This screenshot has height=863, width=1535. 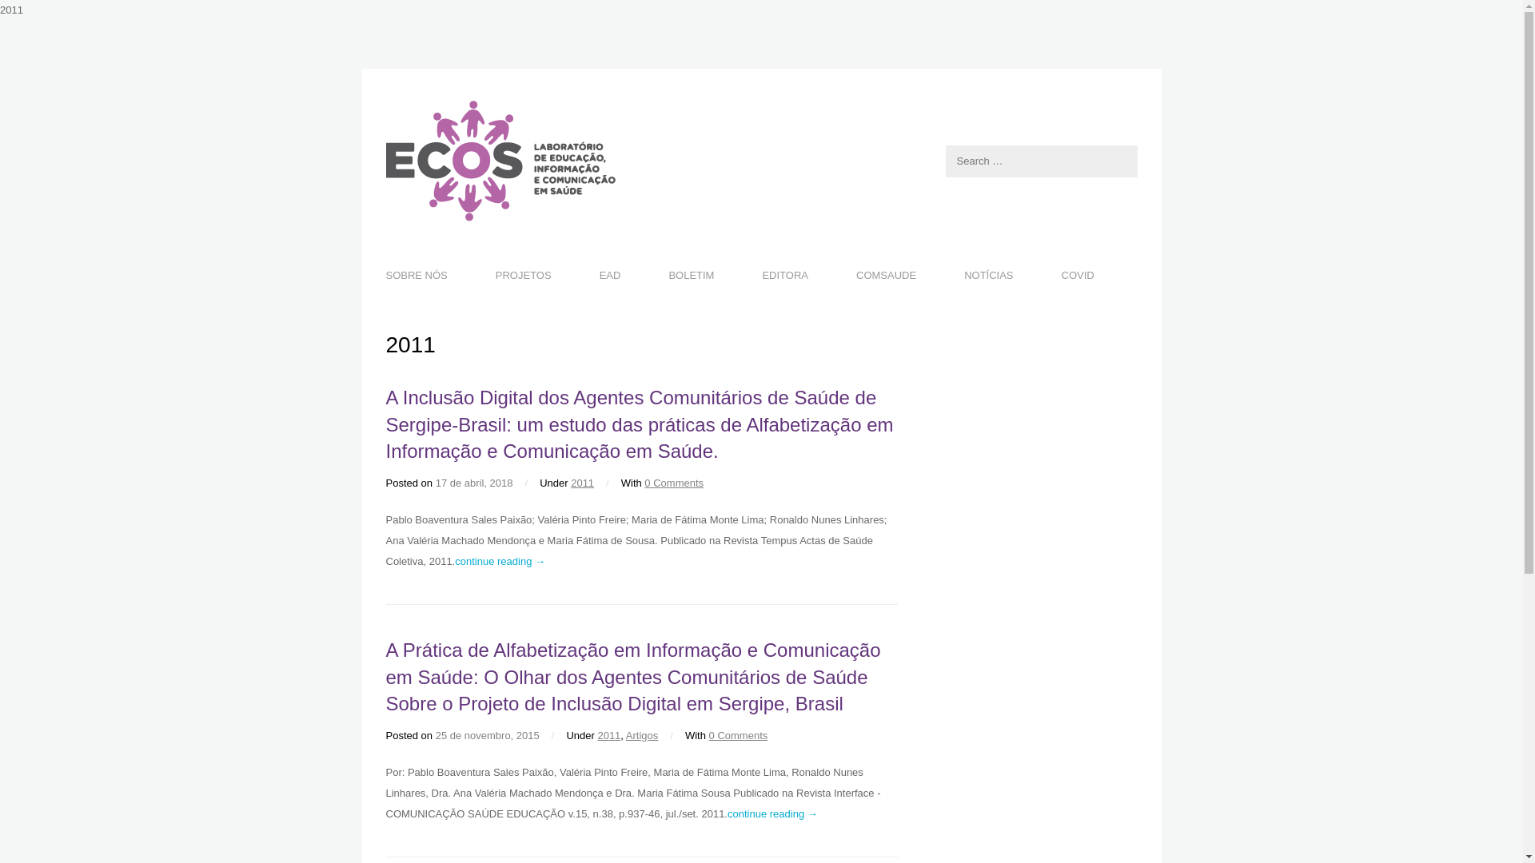 What do you see at coordinates (582, 483) in the screenshot?
I see `2011` at bounding box center [582, 483].